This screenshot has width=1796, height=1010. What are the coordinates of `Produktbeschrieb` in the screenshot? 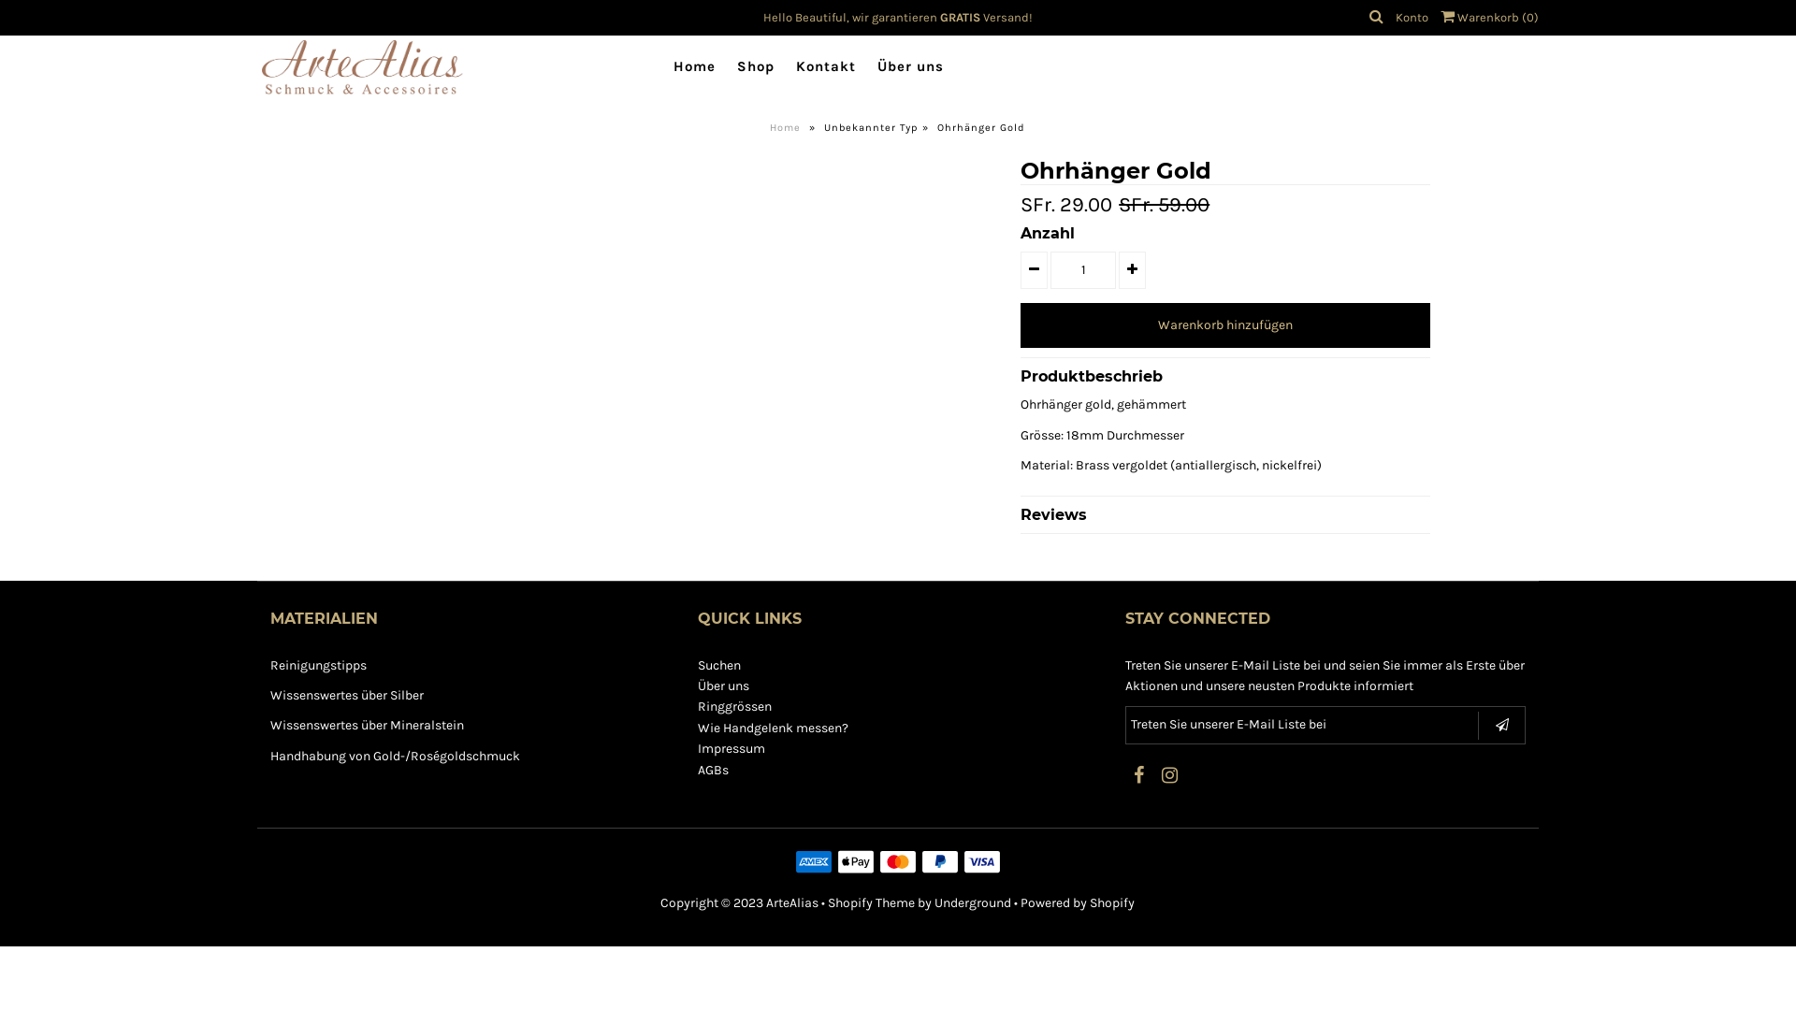 It's located at (1225, 372).